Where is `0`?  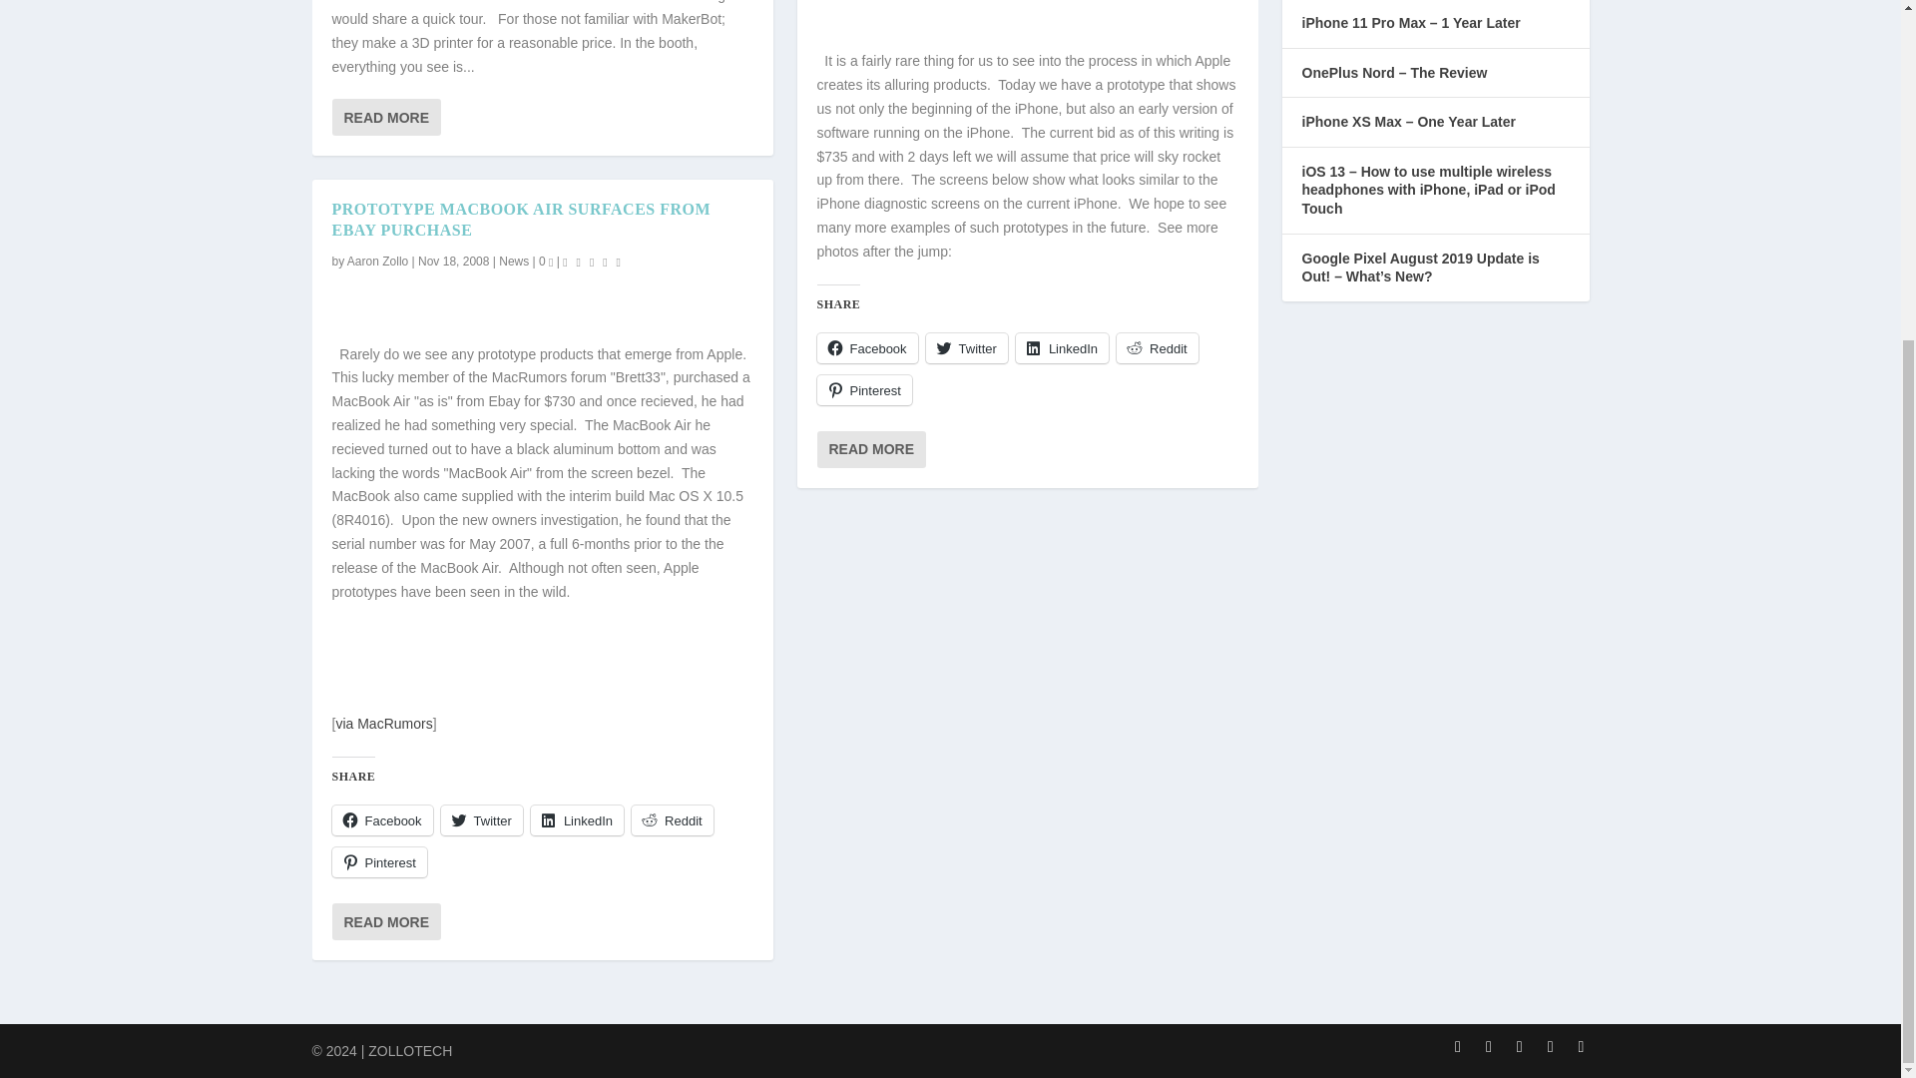
0 is located at coordinates (545, 261).